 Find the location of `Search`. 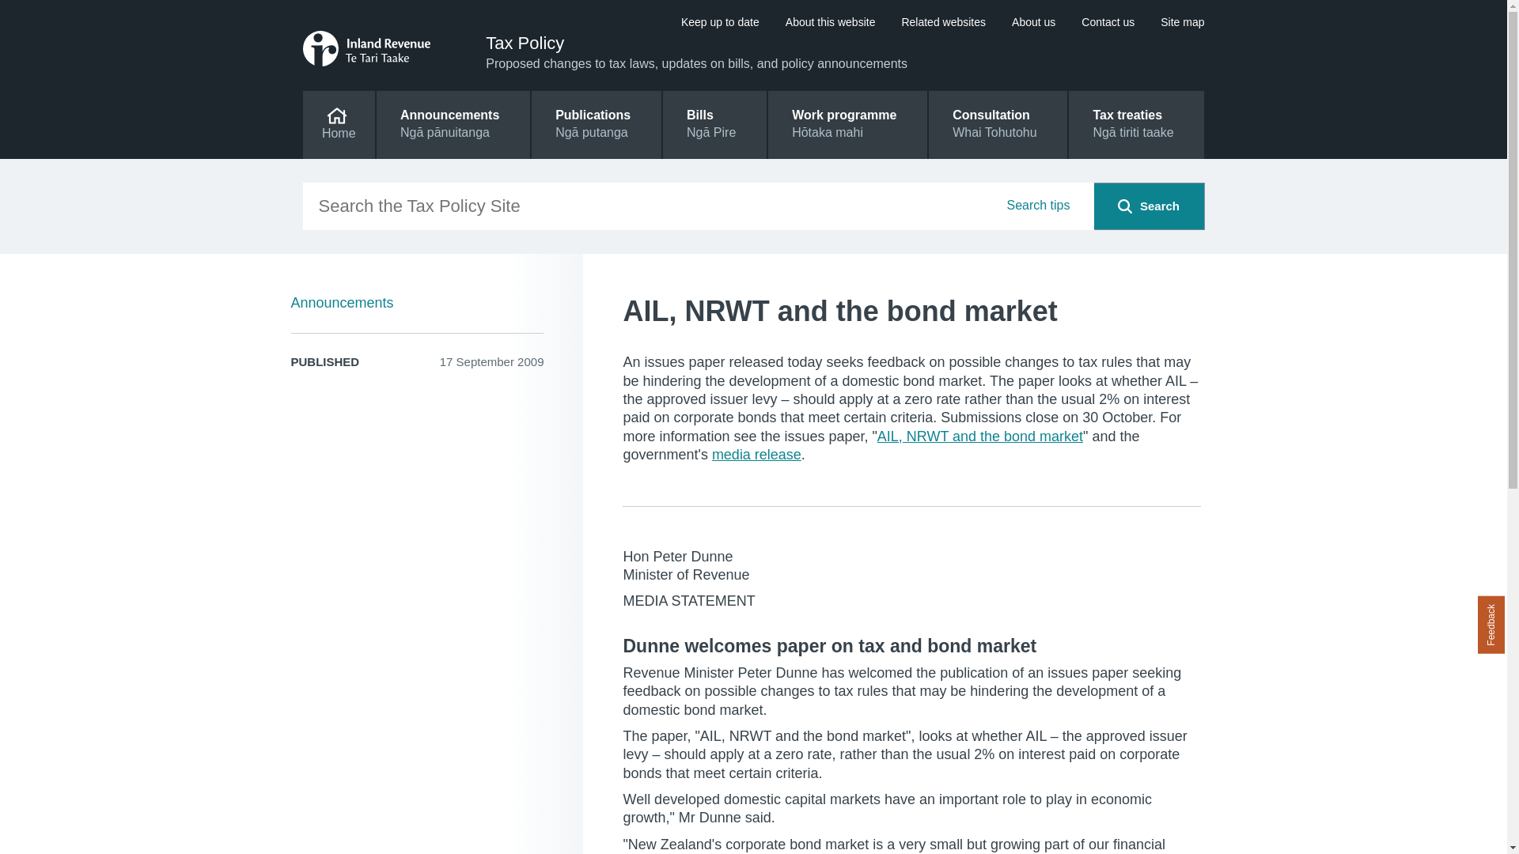

Search is located at coordinates (525, 43).